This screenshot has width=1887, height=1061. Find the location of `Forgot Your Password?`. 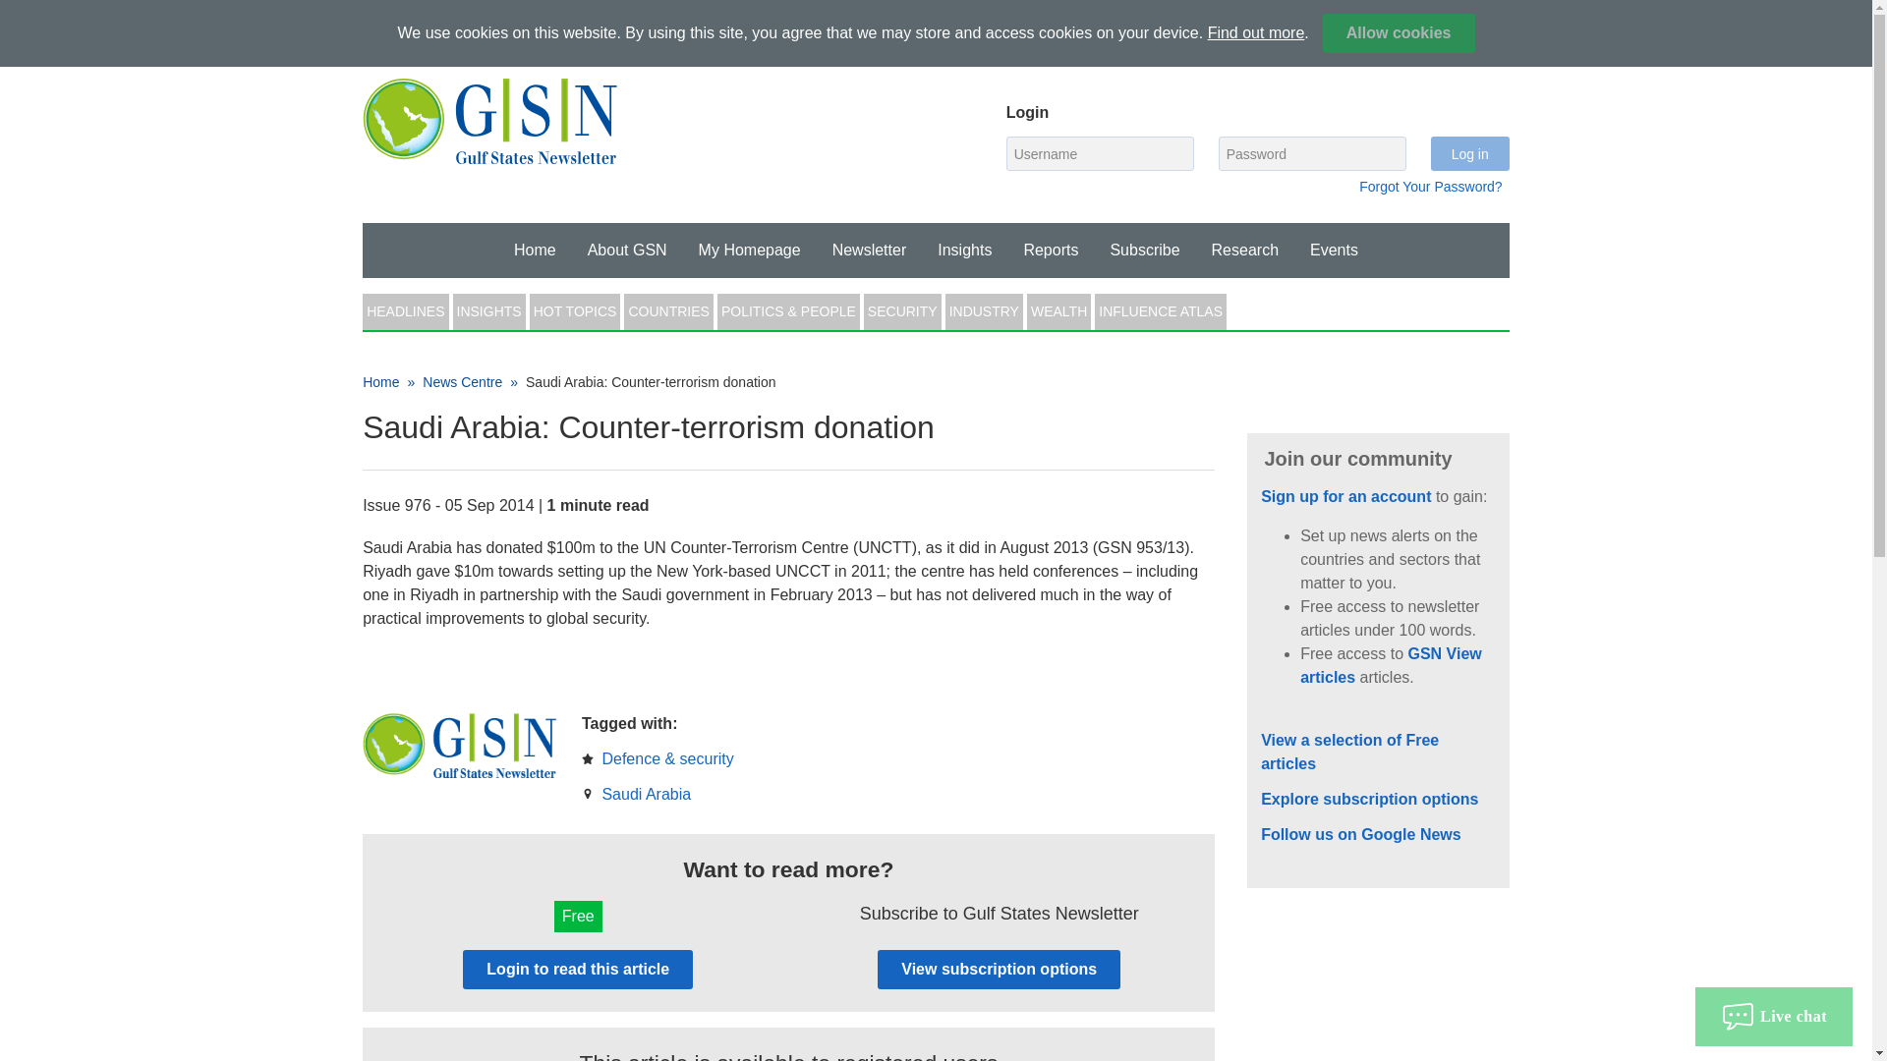

Forgot Your Password? is located at coordinates (869, 250).